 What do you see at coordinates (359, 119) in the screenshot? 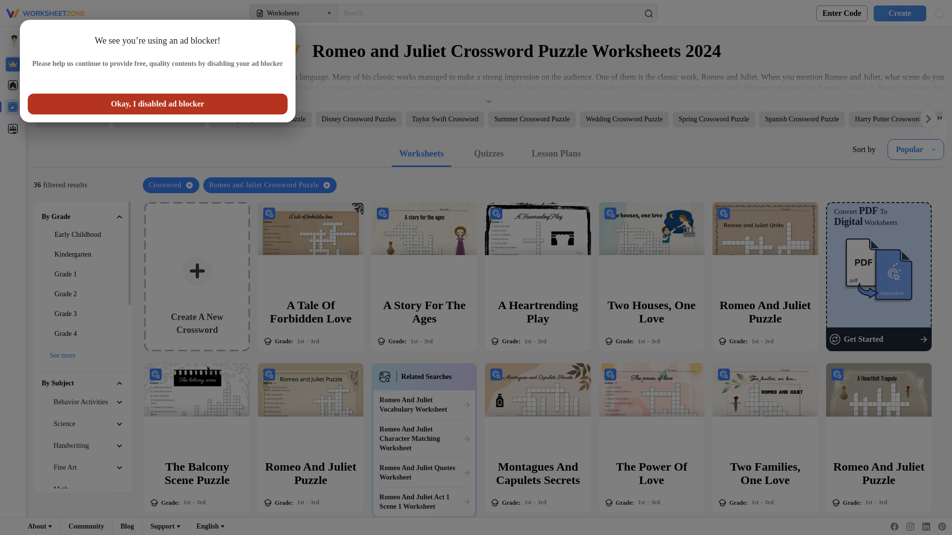
I see `Disney Crossword Puzzles` at bounding box center [359, 119].